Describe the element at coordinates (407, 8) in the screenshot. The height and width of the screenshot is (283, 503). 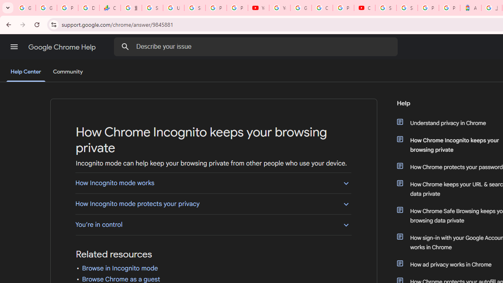
I see `Sign in - Google Accounts` at that location.